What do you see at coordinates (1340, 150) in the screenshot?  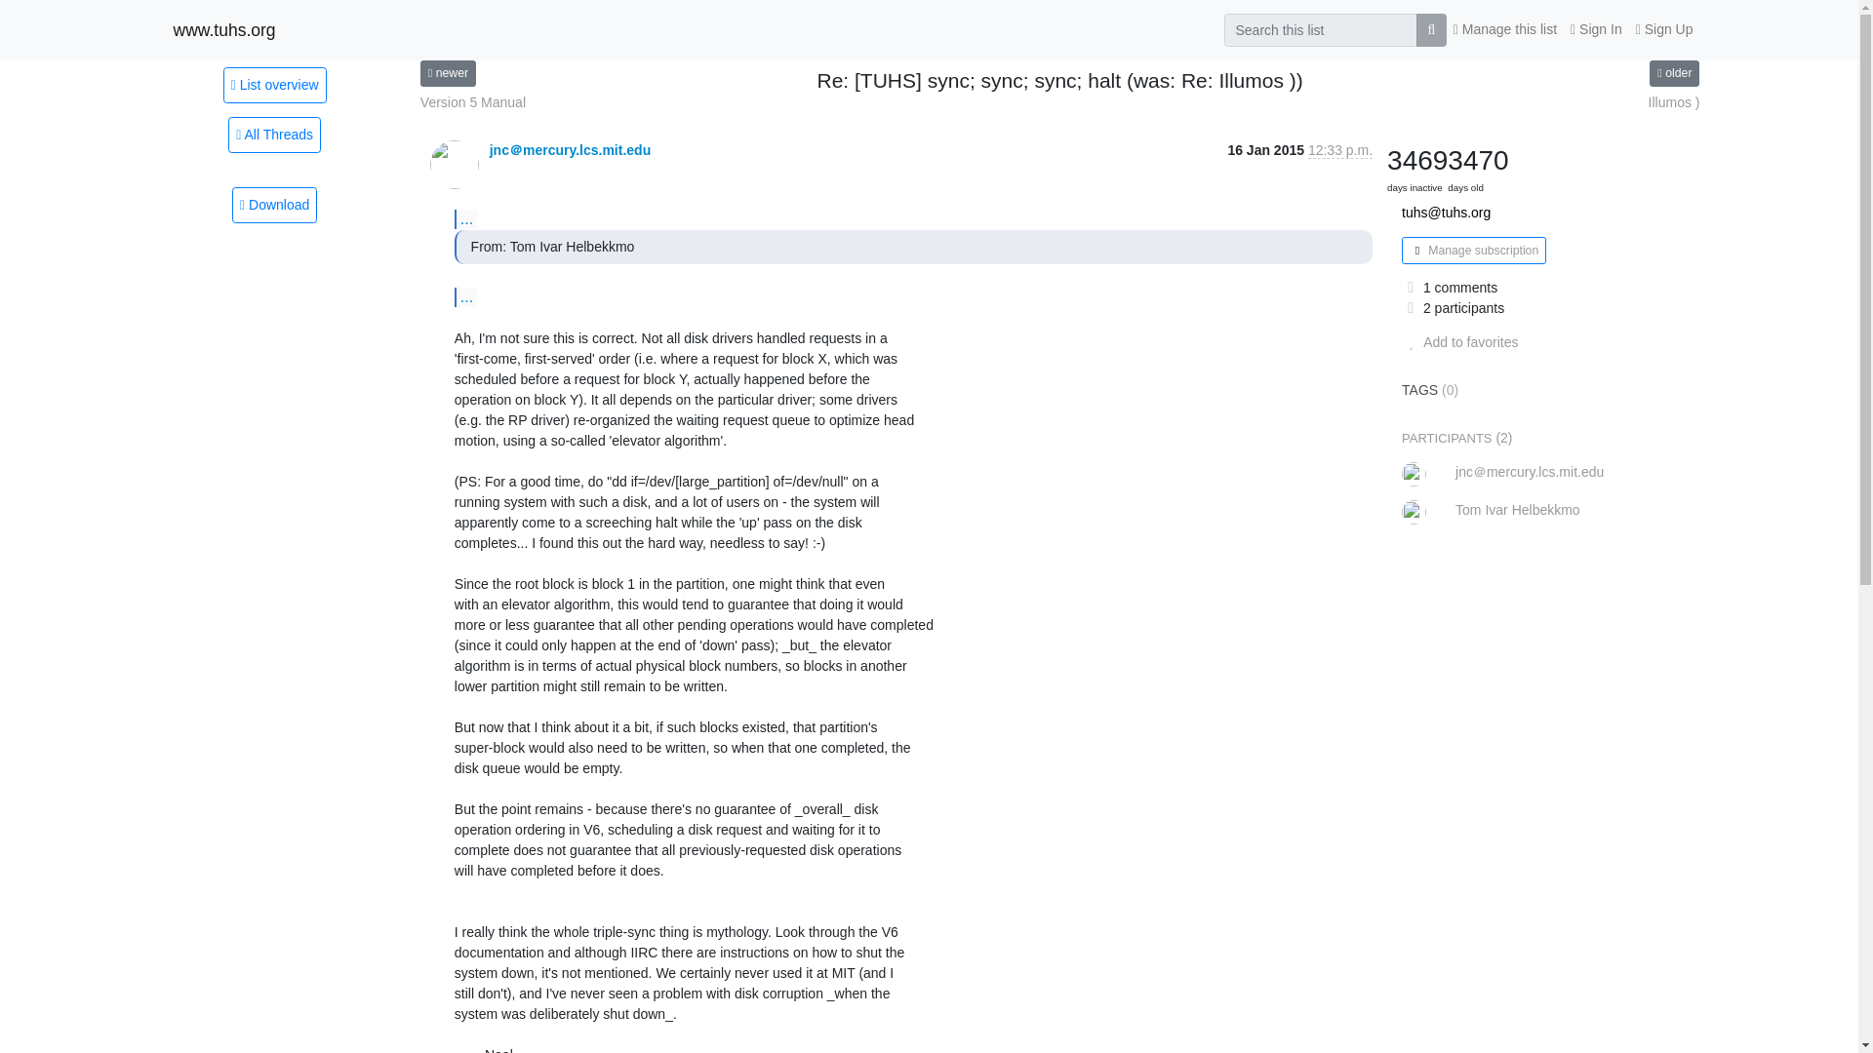 I see `Sender's time: Jan. 16, 2015, 7:33 a.m.` at bounding box center [1340, 150].